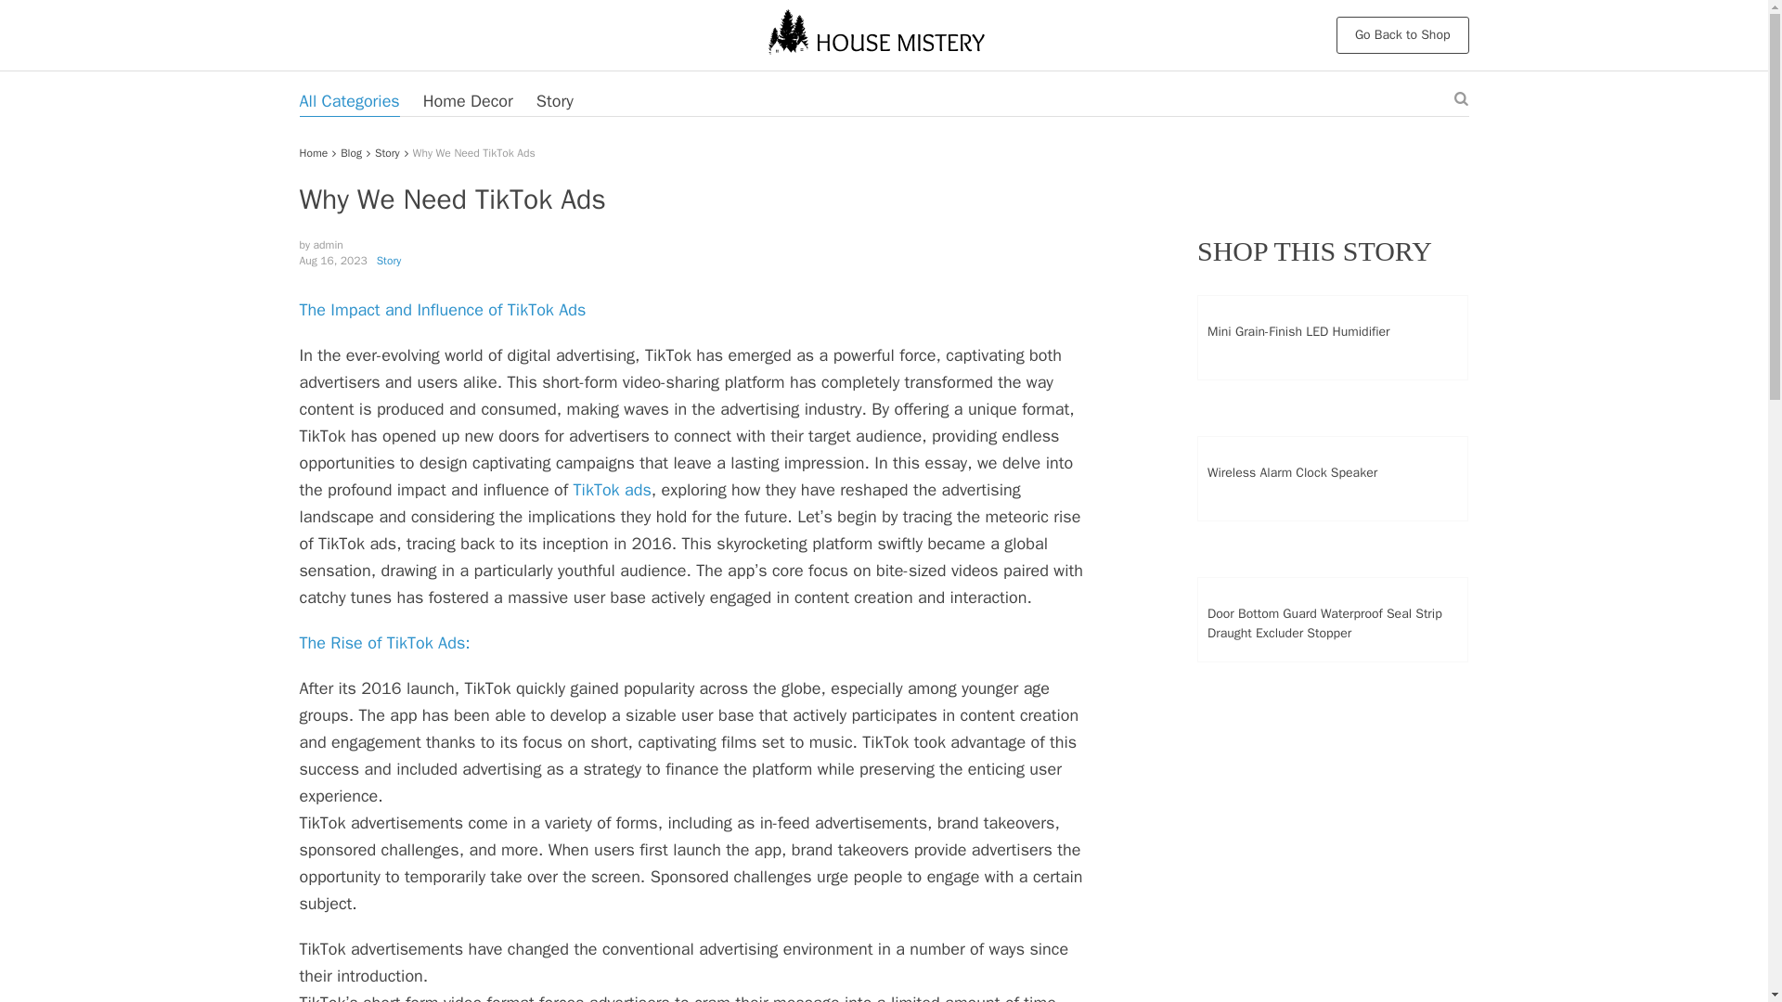 The height and width of the screenshot is (1002, 1782). What do you see at coordinates (468, 100) in the screenshot?
I see `Home Decor` at bounding box center [468, 100].